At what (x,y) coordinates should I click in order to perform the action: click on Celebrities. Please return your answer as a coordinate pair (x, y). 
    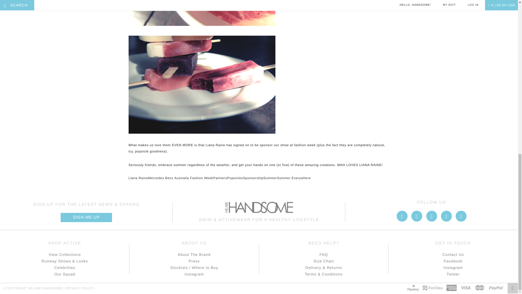
    Looking at the image, I should click on (65, 267).